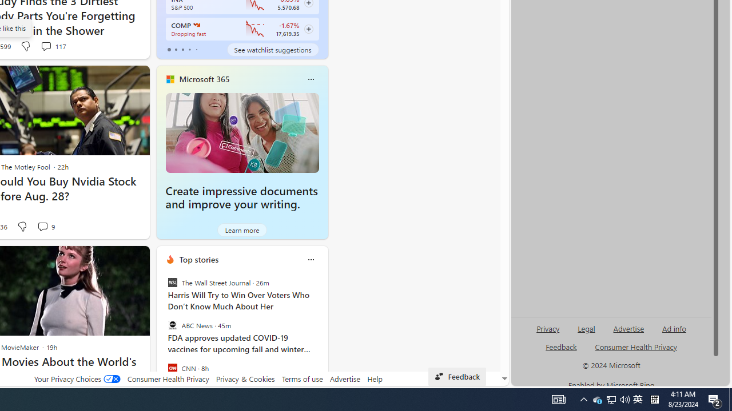  Describe the element at coordinates (196, 25) in the screenshot. I see `NASDAQ` at that location.